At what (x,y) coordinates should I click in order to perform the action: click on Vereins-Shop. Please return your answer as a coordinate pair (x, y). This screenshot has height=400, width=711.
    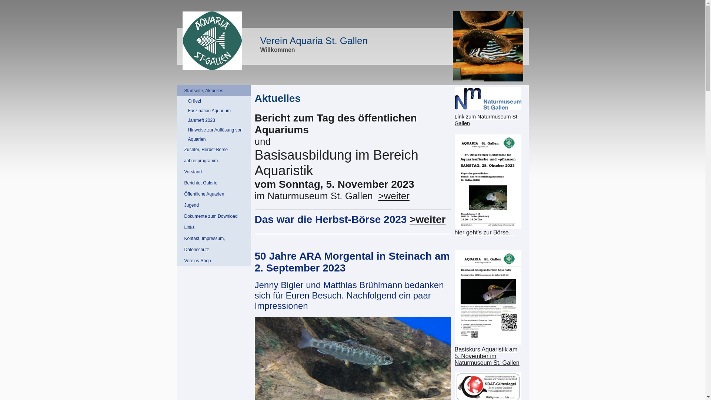
    Looking at the image, I should click on (214, 261).